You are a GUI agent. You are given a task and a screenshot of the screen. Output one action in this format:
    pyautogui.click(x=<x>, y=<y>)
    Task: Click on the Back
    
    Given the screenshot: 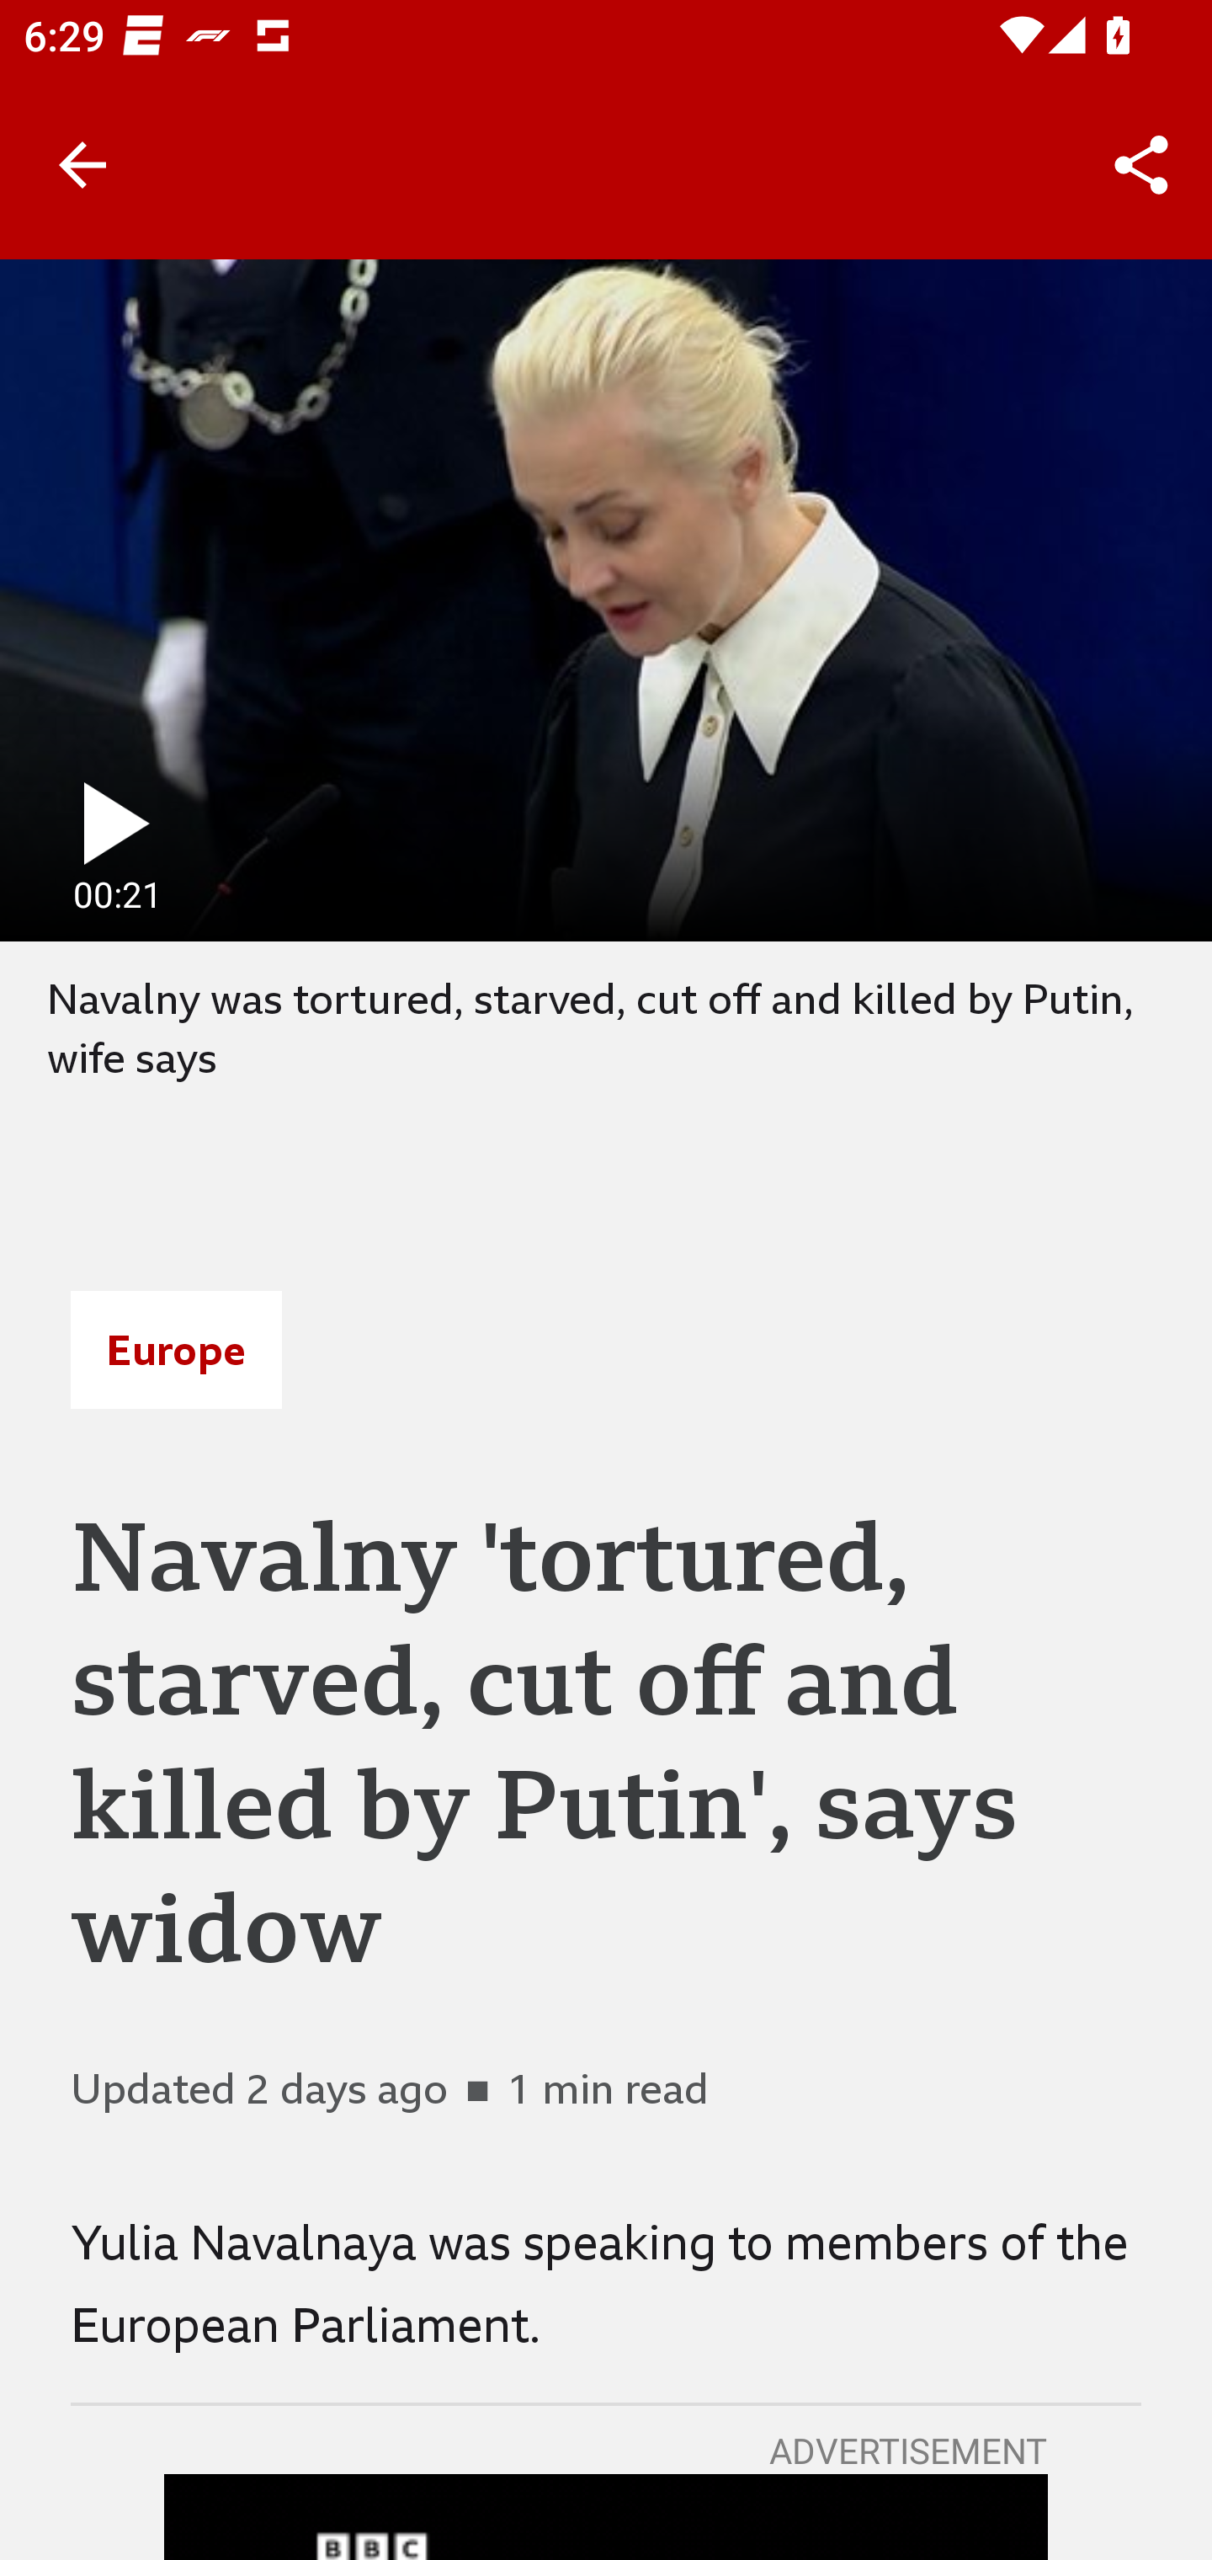 What is the action you would take?
    pyautogui.click(x=82, y=165)
    